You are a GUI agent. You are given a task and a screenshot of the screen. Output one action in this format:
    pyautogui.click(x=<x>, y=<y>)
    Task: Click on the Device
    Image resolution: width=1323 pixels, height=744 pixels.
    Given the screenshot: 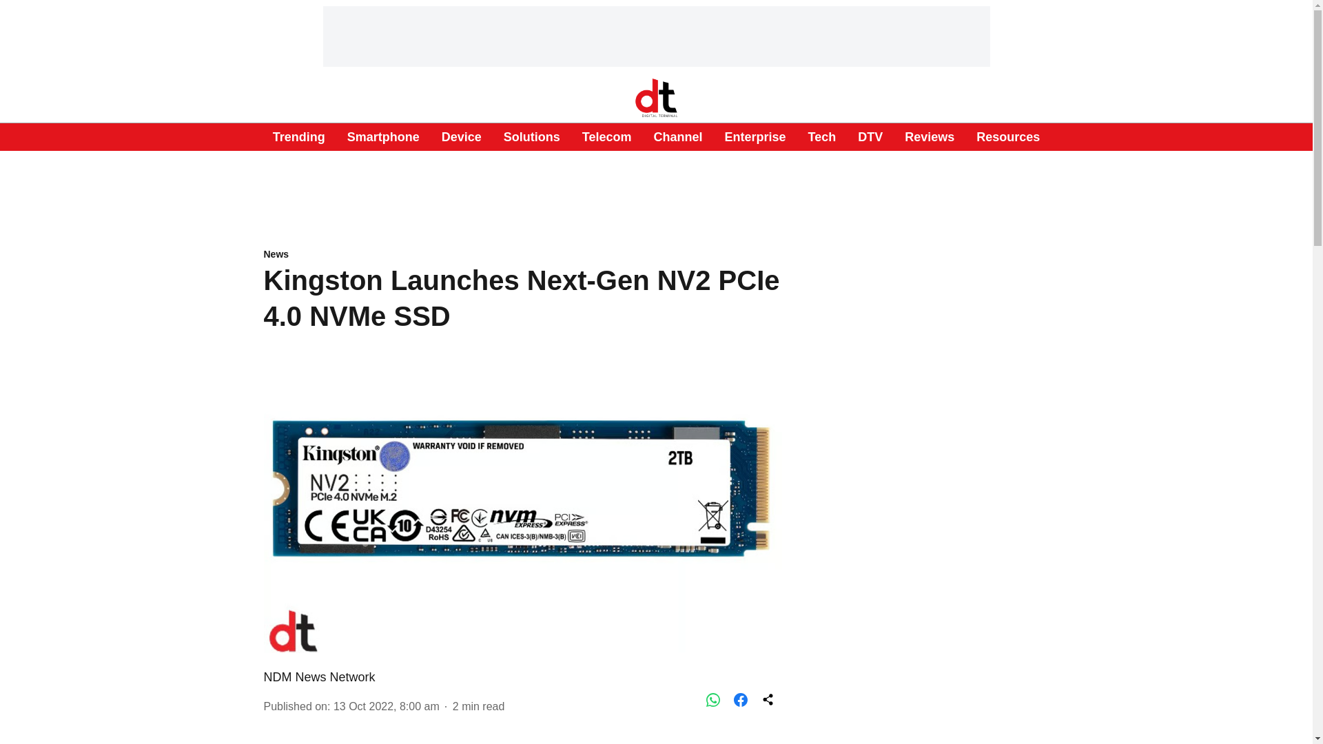 What is the action you would take?
    pyautogui.click(x=462, y=136)
    